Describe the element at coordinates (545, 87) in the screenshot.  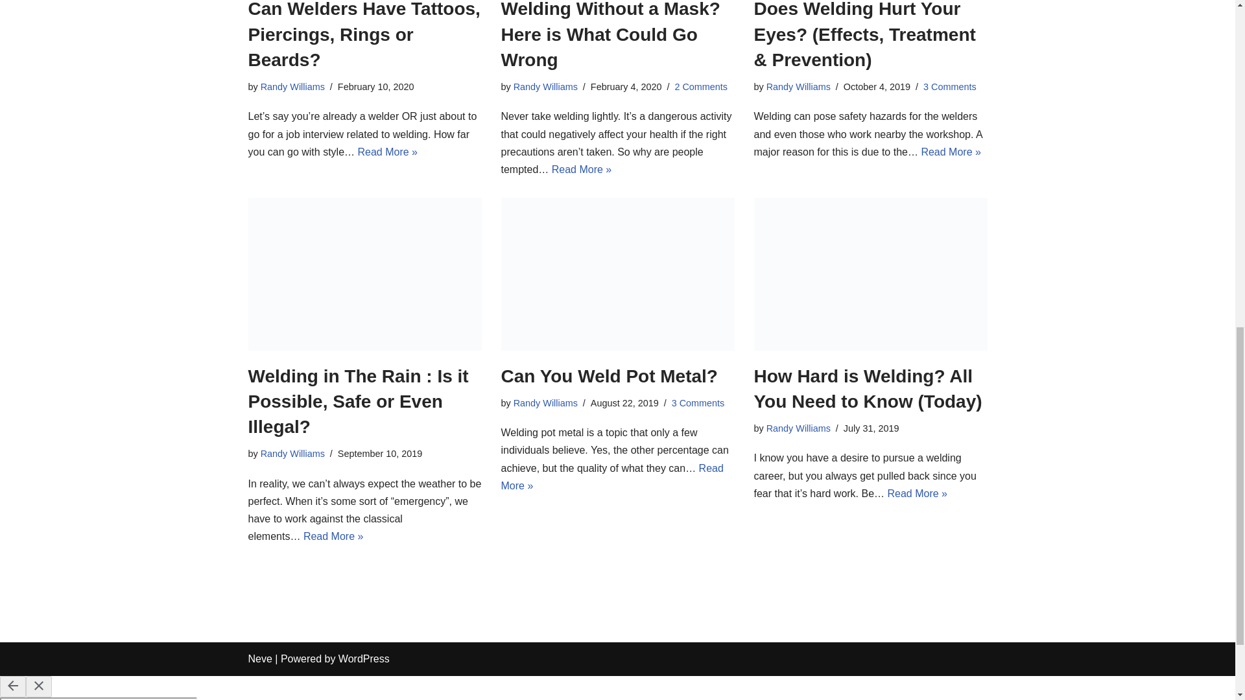
I see `Randy Williams` at that location.